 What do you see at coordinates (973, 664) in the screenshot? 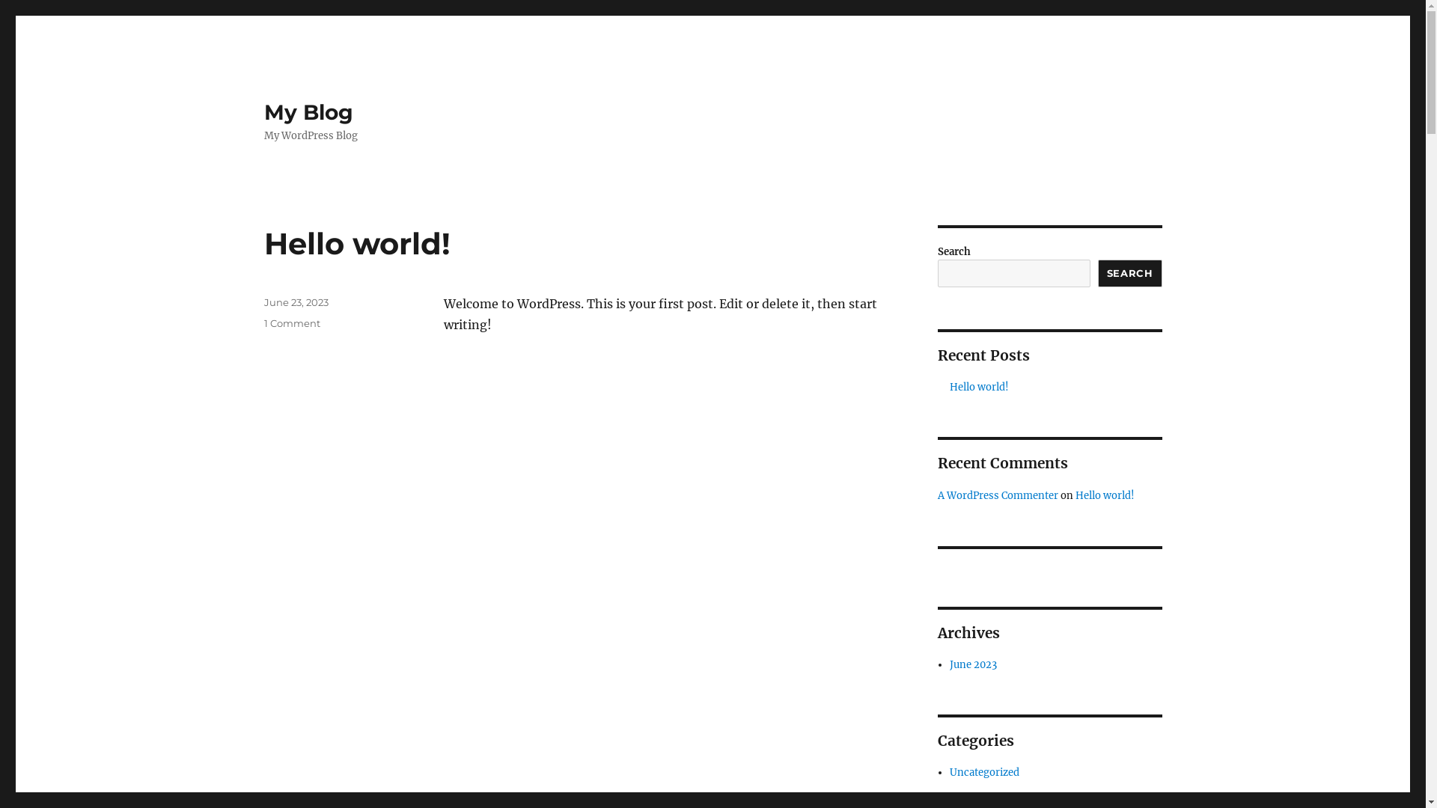
I see `June 2023` at bounding box center [973, 664].